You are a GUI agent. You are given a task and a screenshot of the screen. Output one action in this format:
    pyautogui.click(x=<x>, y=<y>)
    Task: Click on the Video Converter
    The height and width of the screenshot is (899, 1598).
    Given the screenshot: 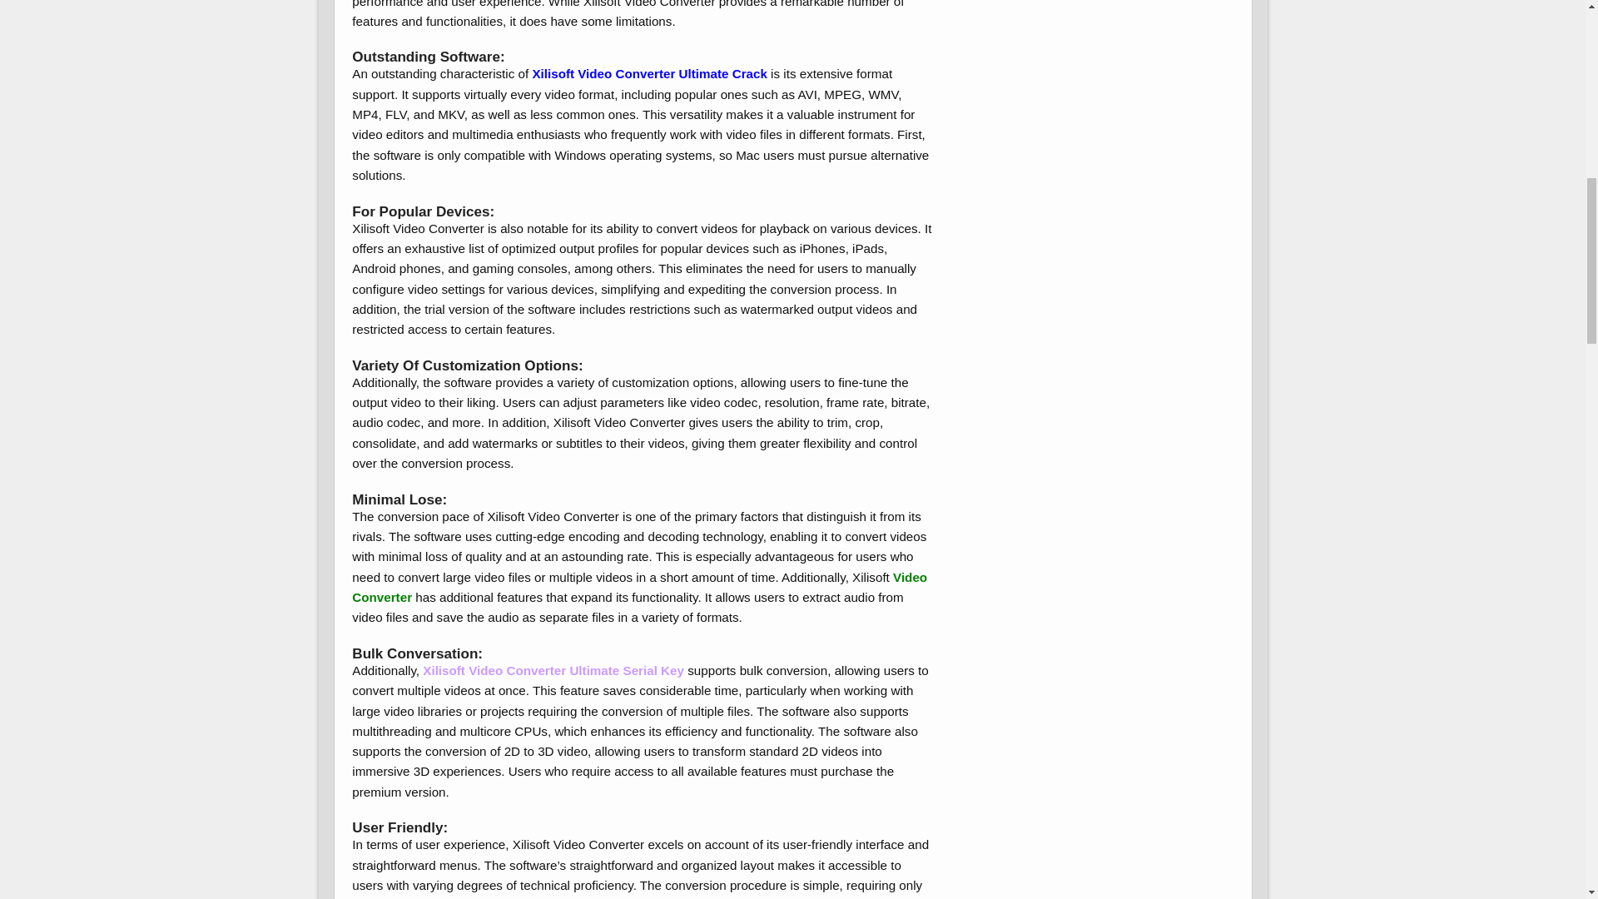 What is the action you would take?
    pyautogui.click(x=639, y=586)
    